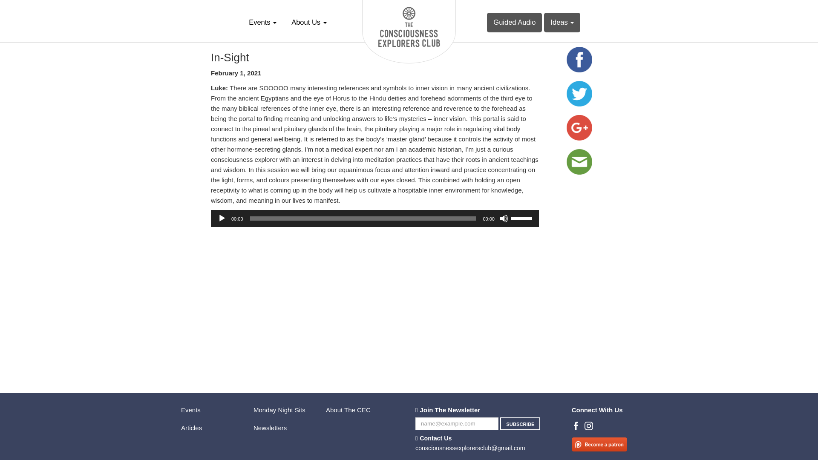  What do you see at coordinates (308, 22) in the screenshot?
I see `About Us` at bounding box center [308, 22].